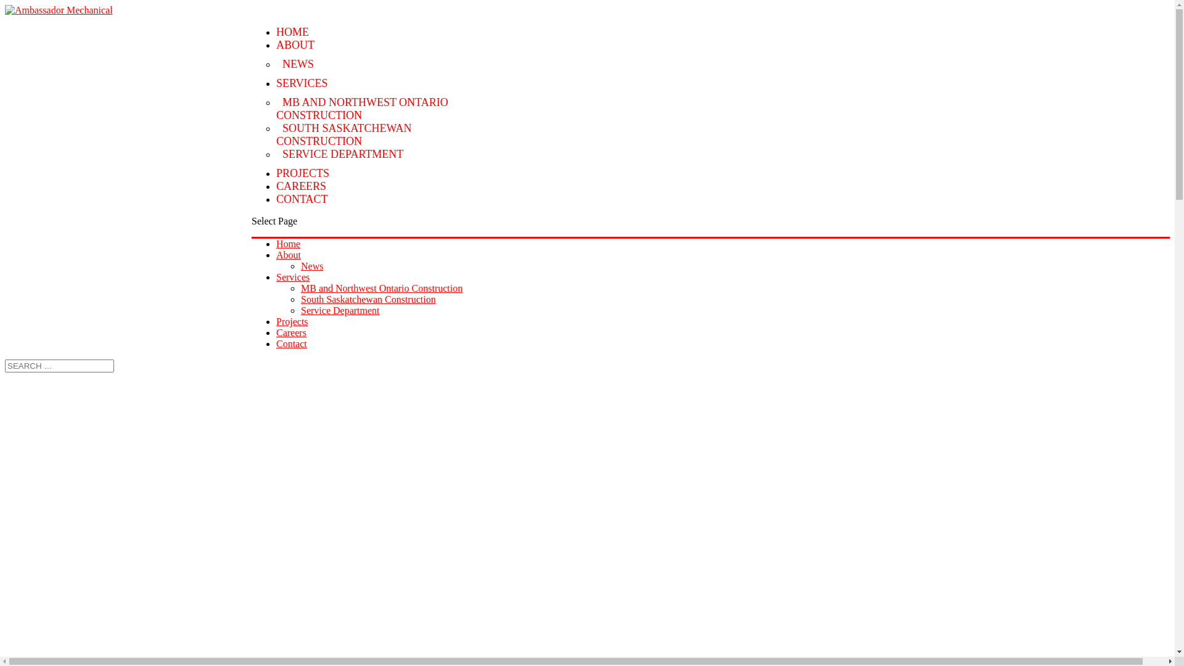 This screenshot has height=666, width=1184. I want to click on Search for:, so click(59, 366).